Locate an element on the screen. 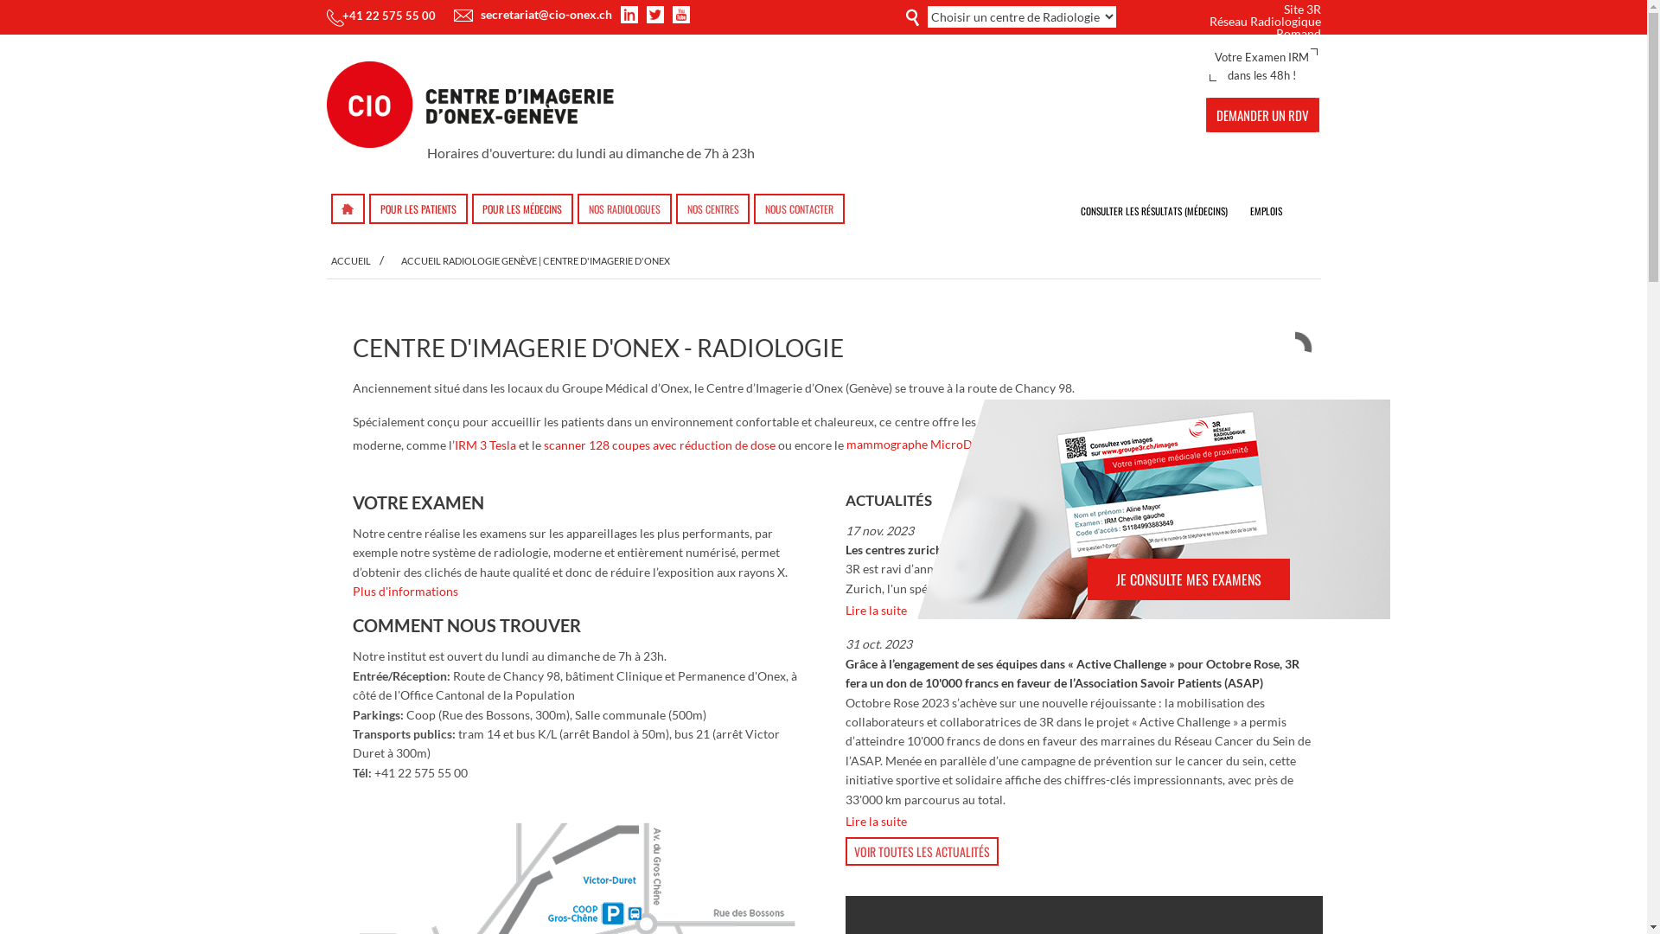 The height and width of the screenshot is (934, 1660). NOS RADIOLOGUES is located at coordinates (624, 209).